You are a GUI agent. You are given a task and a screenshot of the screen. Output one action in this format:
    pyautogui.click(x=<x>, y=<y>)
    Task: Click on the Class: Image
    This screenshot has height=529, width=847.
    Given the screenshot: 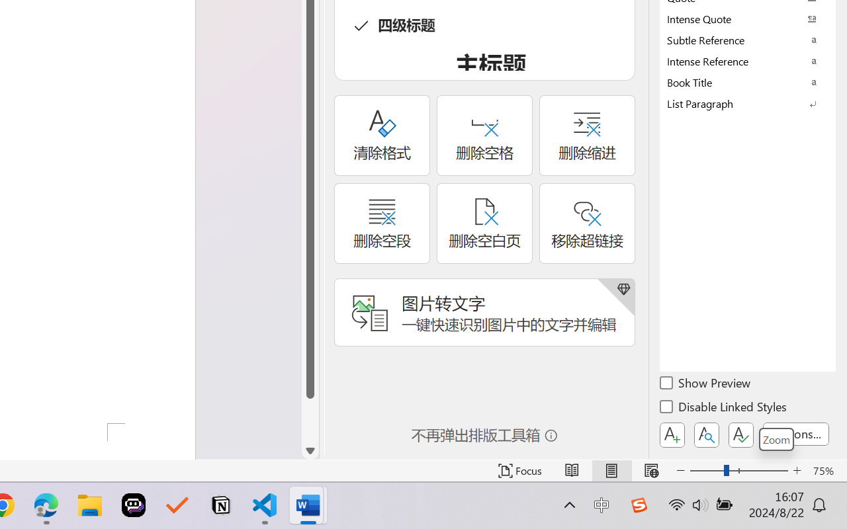 What is the action you would take?
    pyautogui.click(x=639, y=505)
    